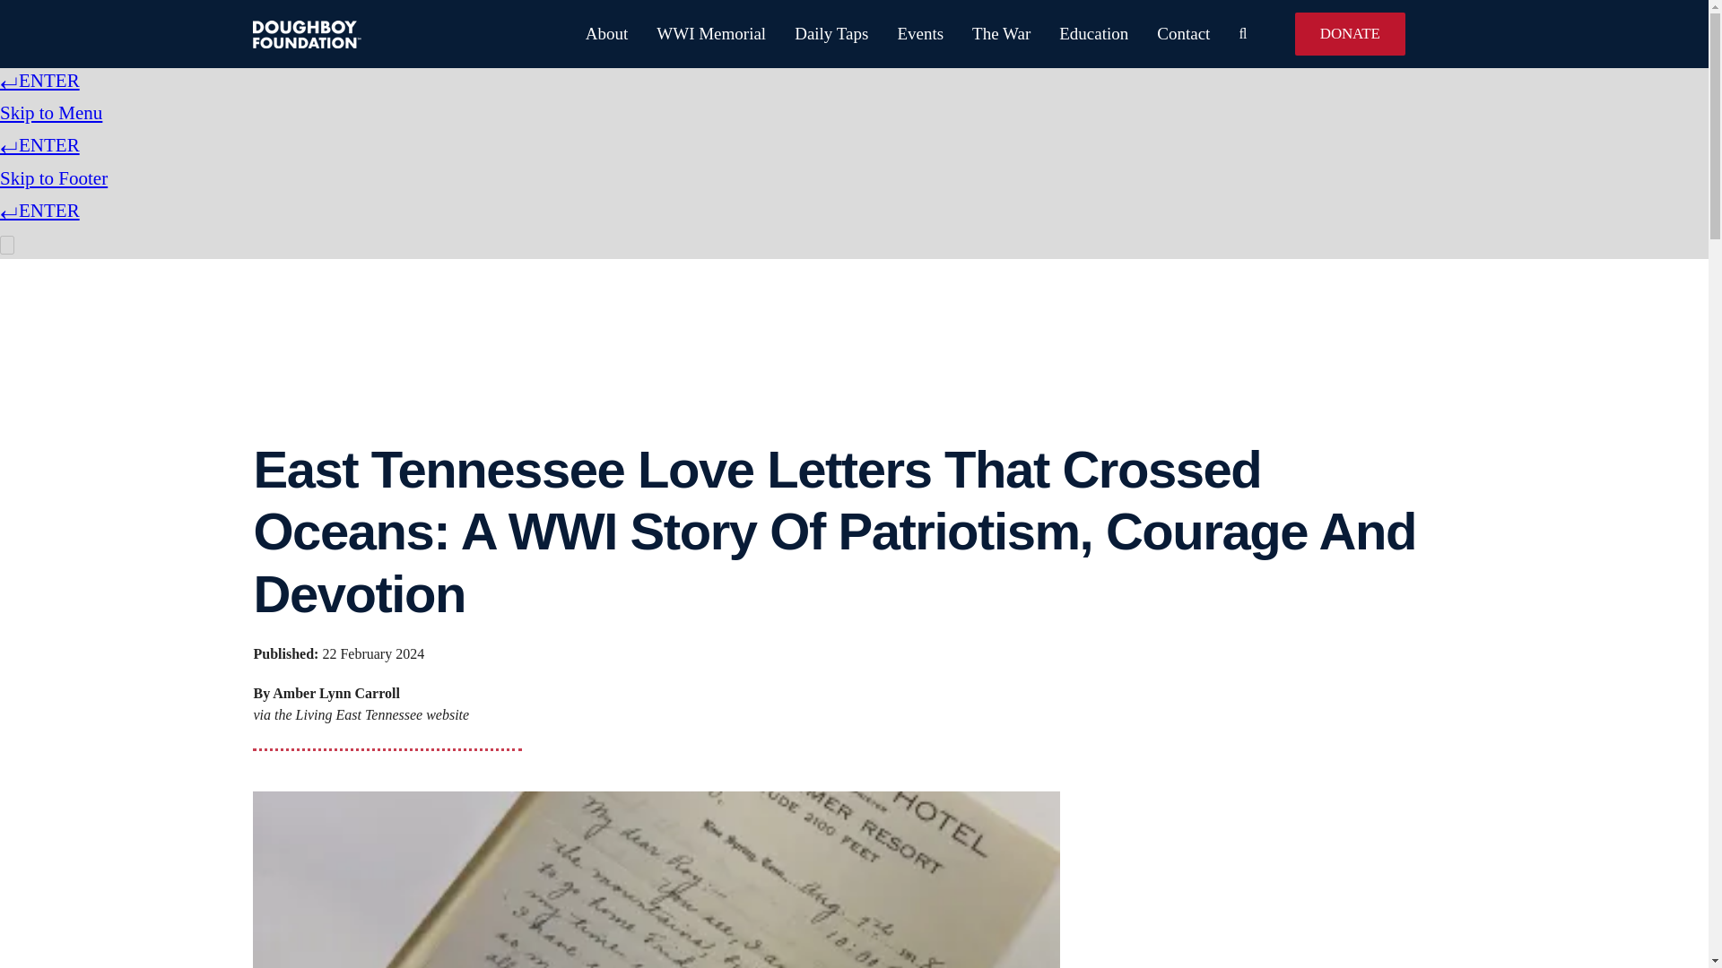  What do you see at coordinates (657, 880) in the screenshot?
I see `Tennessee letter` at bounding box center [657, 880].